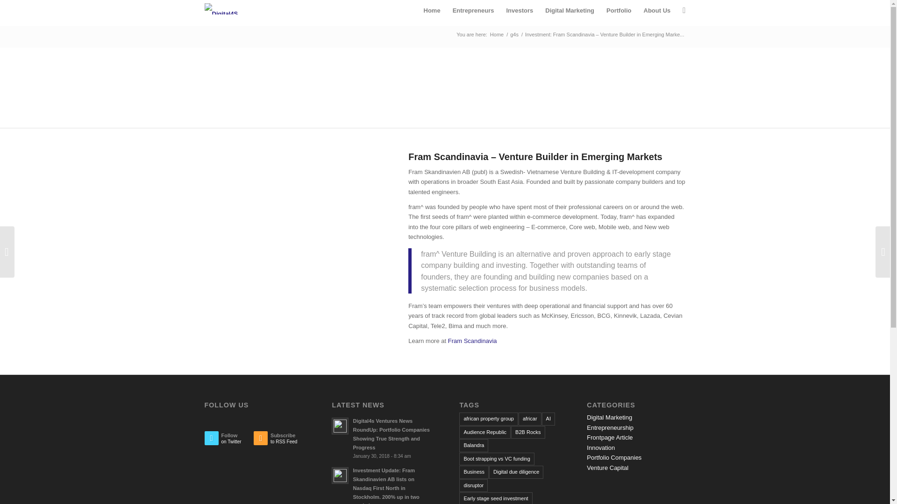 The image size is (897, 504). I want to click on Fram Scandinavia, so click(528, 432).